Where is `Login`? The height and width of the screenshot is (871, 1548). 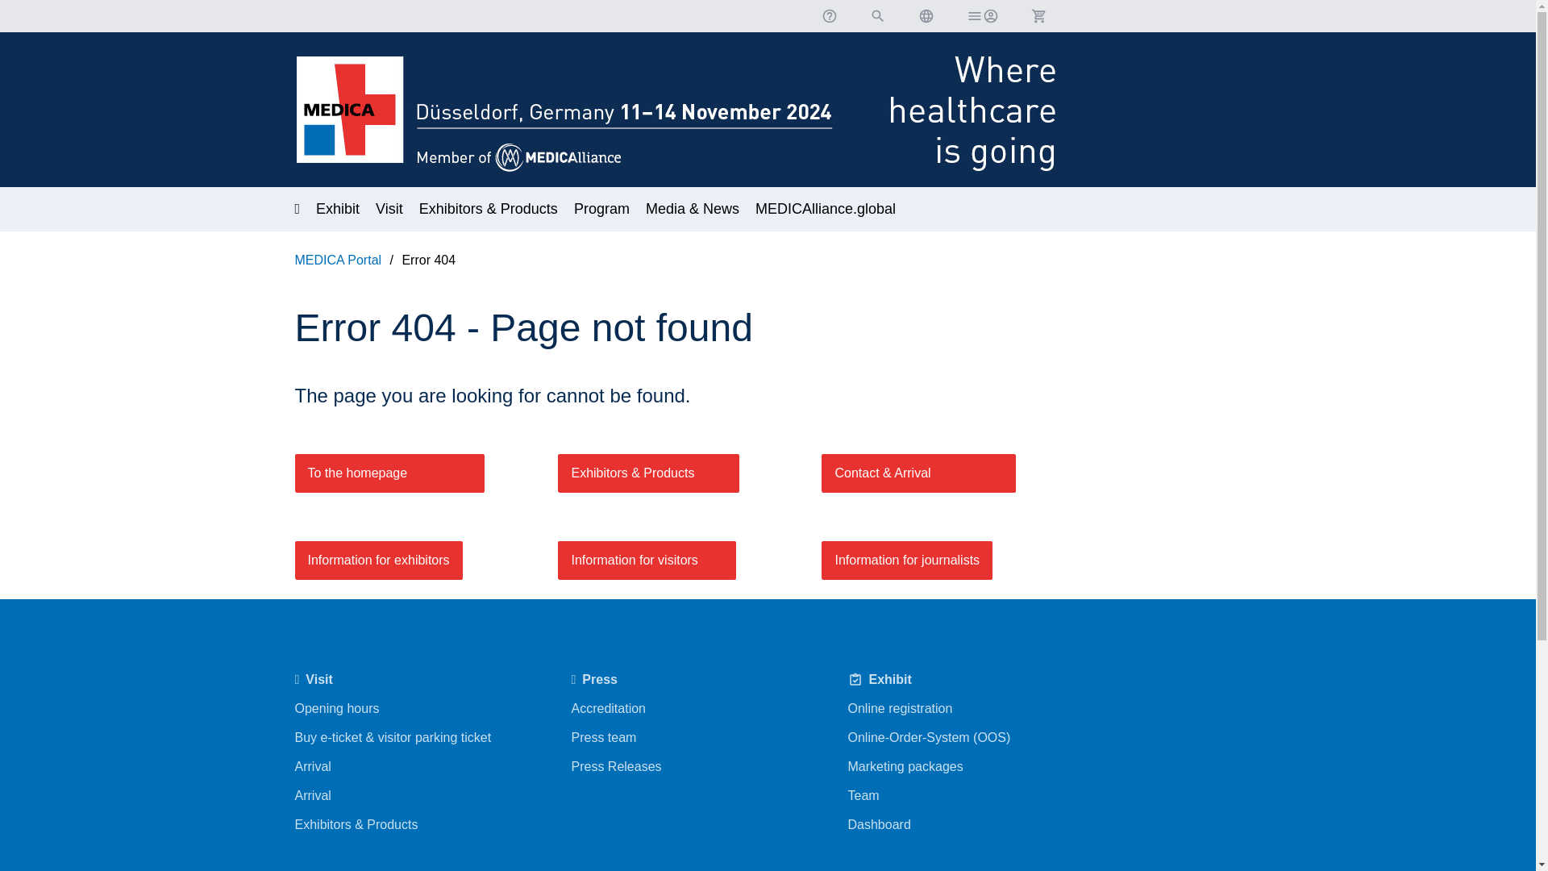 Login is located at coordinates (982, 16).